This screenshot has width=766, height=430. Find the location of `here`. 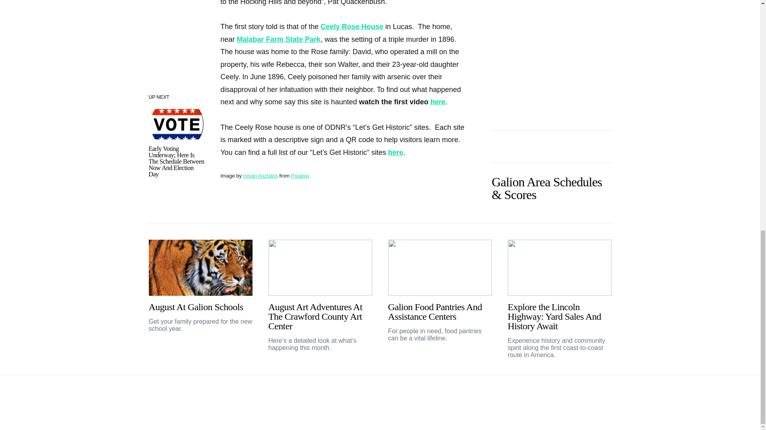

here is located at coordinates (396, 152).